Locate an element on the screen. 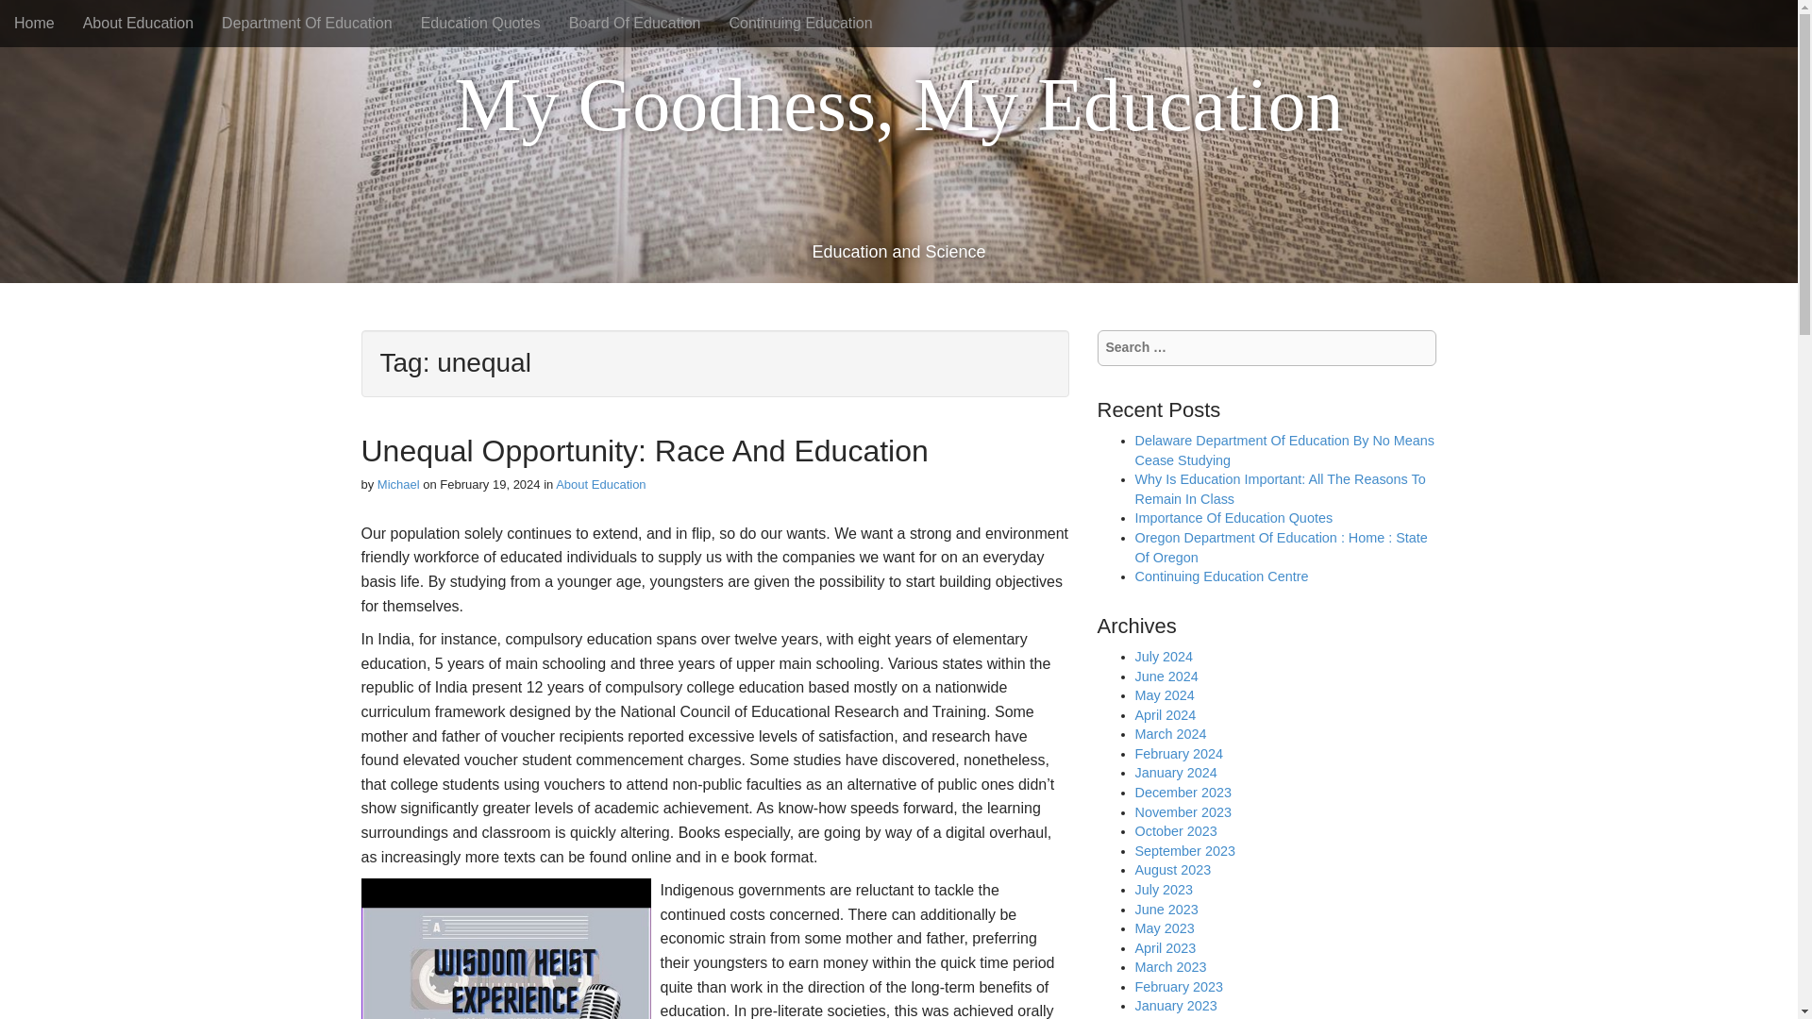 Image resolution: width=1812 pixels, height=1019 pixels. June 2023 is located at coordinates (1166, 910).